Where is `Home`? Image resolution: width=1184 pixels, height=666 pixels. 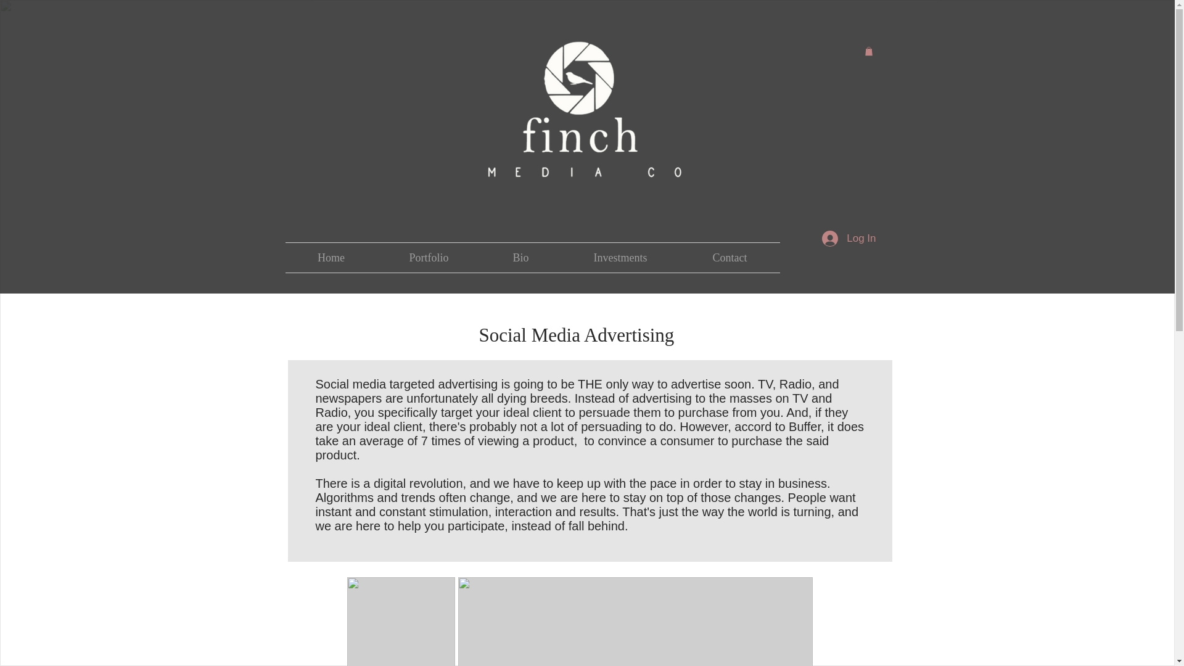 Home is located at coordinates (331, 258).